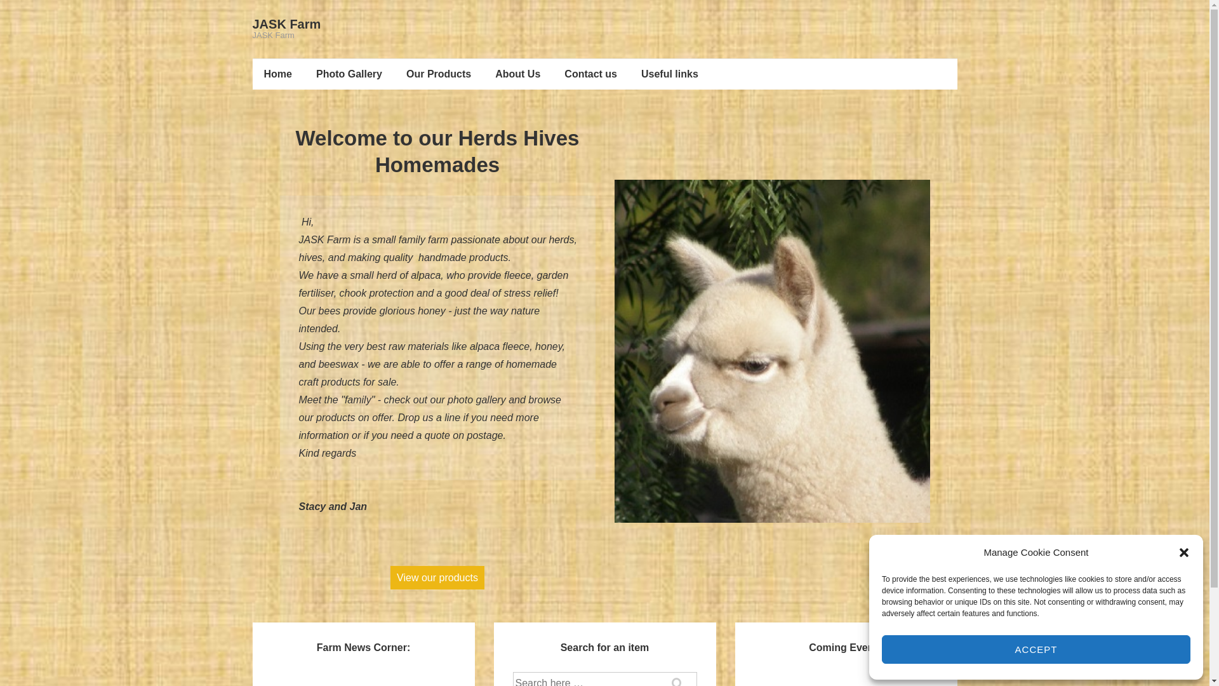 This screenshot has height=686, width=1219. Describe the element at coordinates (439, 74) in the screenshot. I see `Our Products` at that location.